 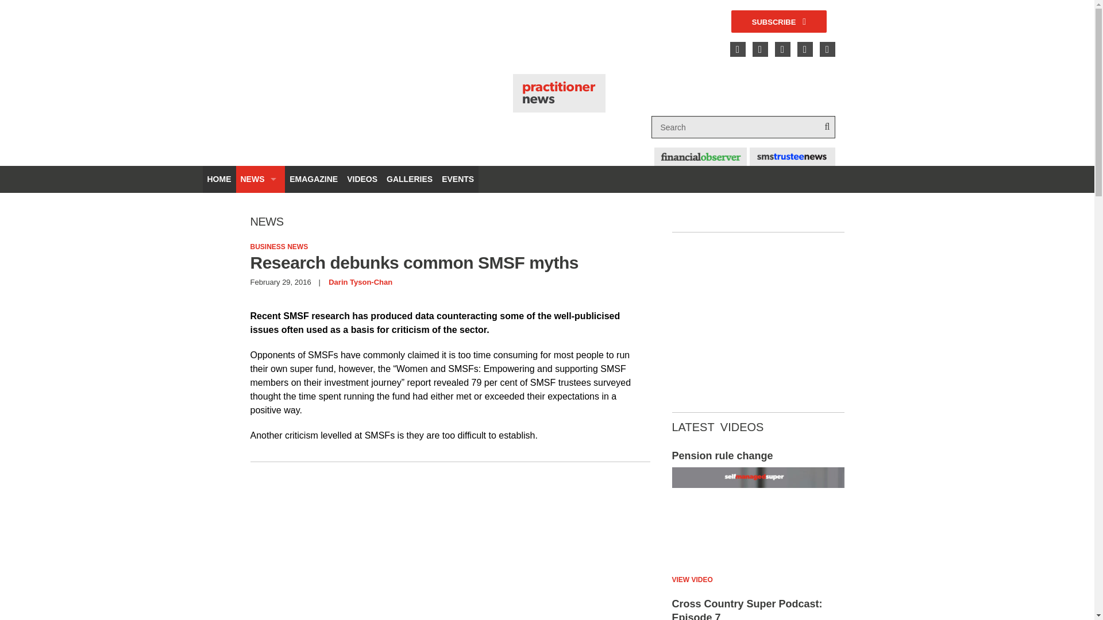 I want to click on 3rd party ad content, so click(x=450, y=551).